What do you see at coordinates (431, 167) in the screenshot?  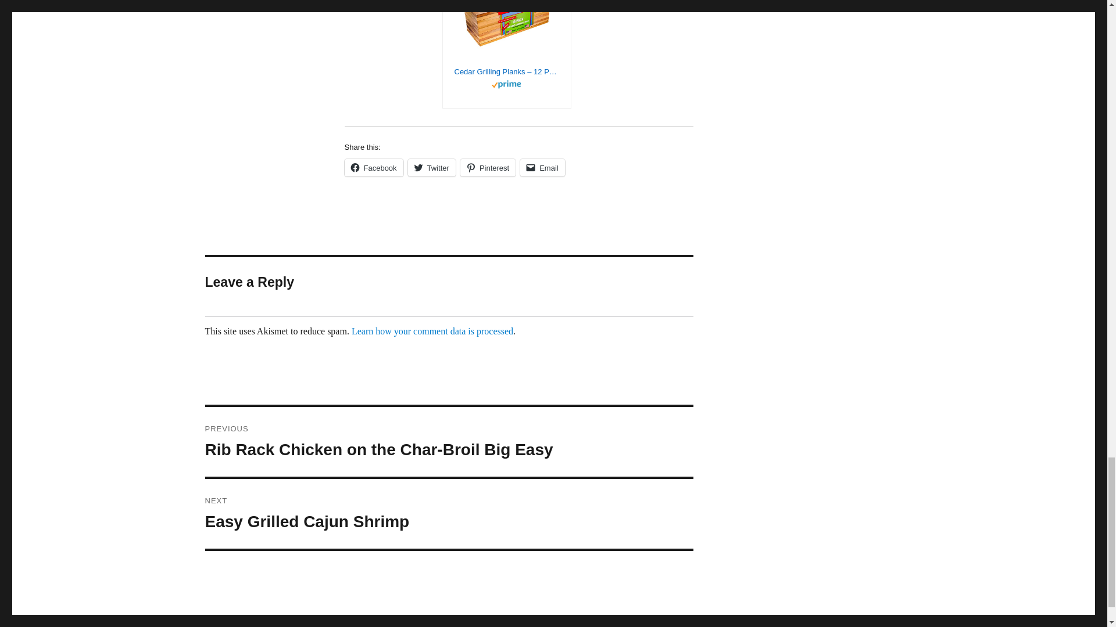 I see `Click to share on Twitter` at bounding box center [431, 167].